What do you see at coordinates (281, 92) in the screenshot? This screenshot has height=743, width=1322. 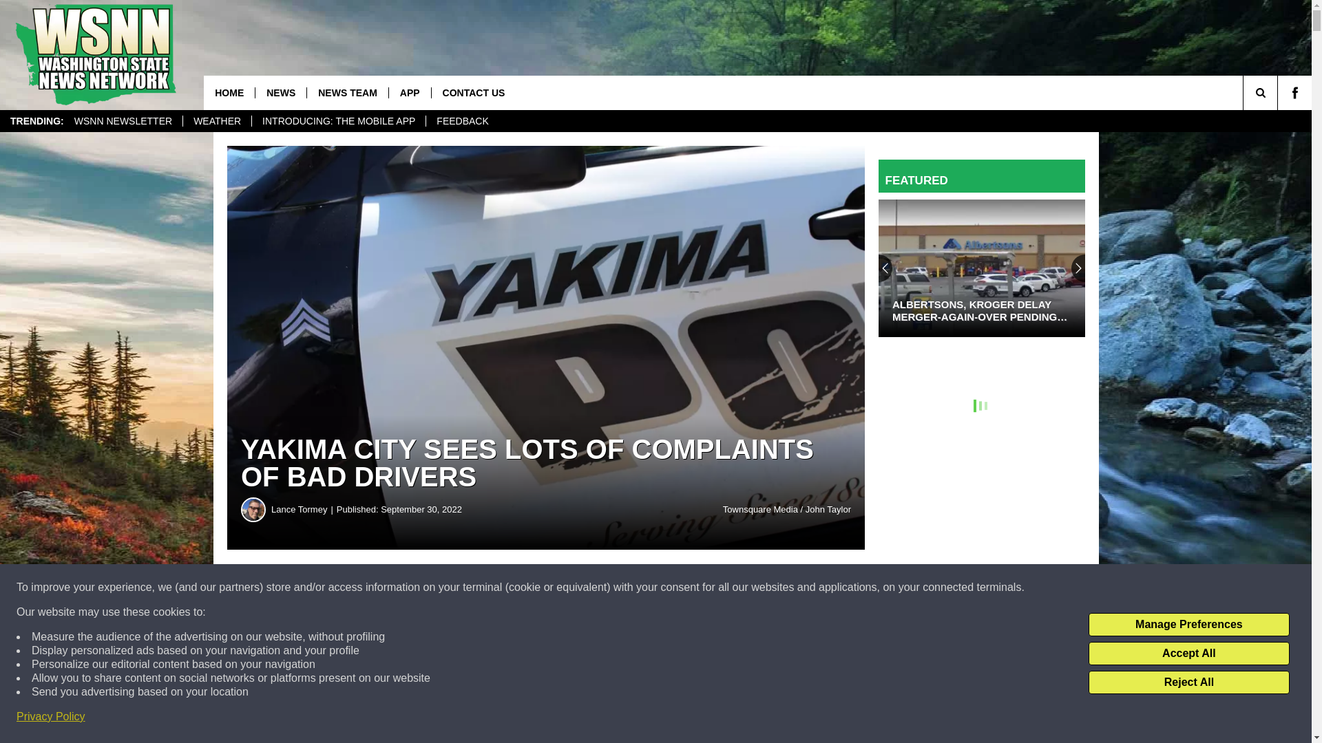 I see `NEWS` at bounding box center [281, 92].